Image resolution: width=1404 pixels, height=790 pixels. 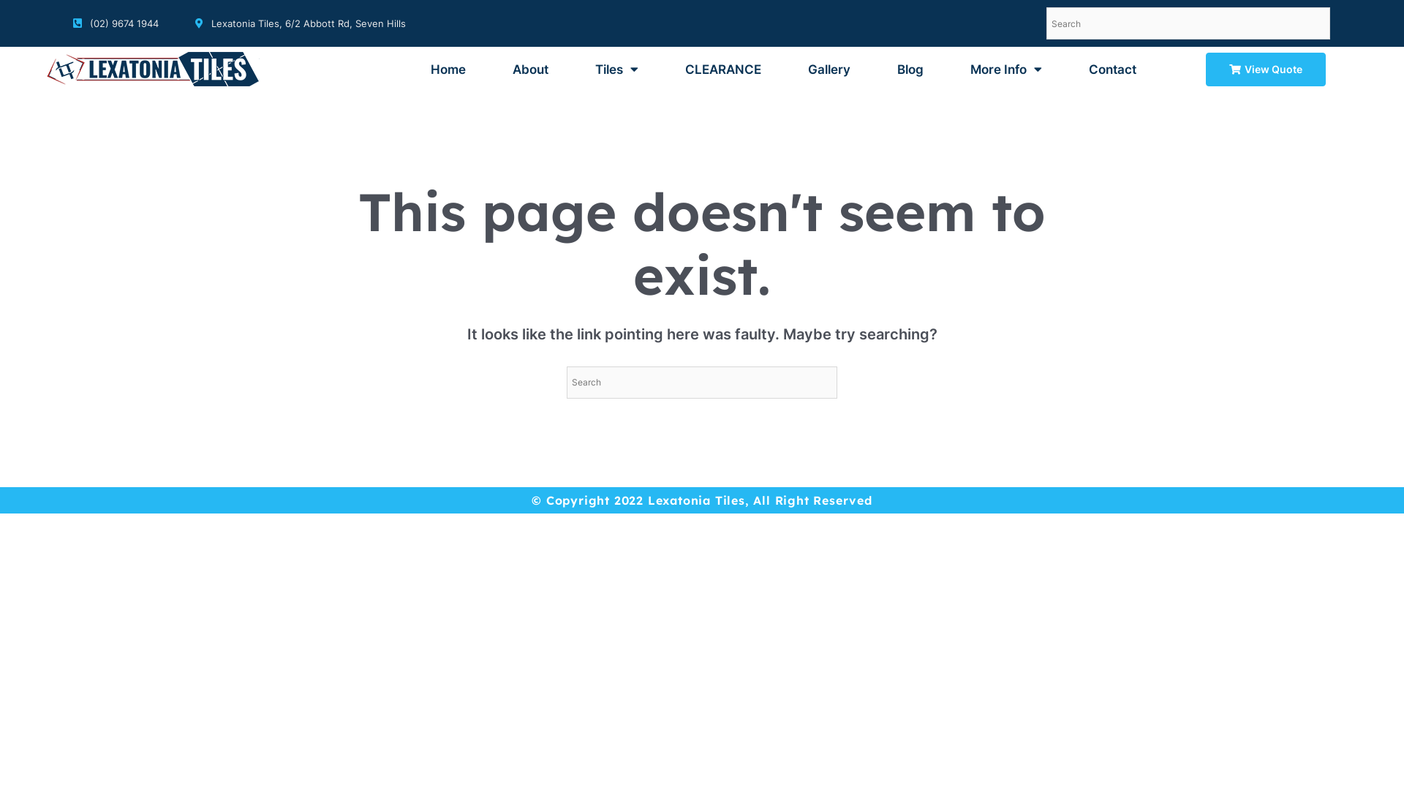 What do you see at coordinates (910, 69) in the screenshot?
I see `Blog` at bounding box center [910, 69].